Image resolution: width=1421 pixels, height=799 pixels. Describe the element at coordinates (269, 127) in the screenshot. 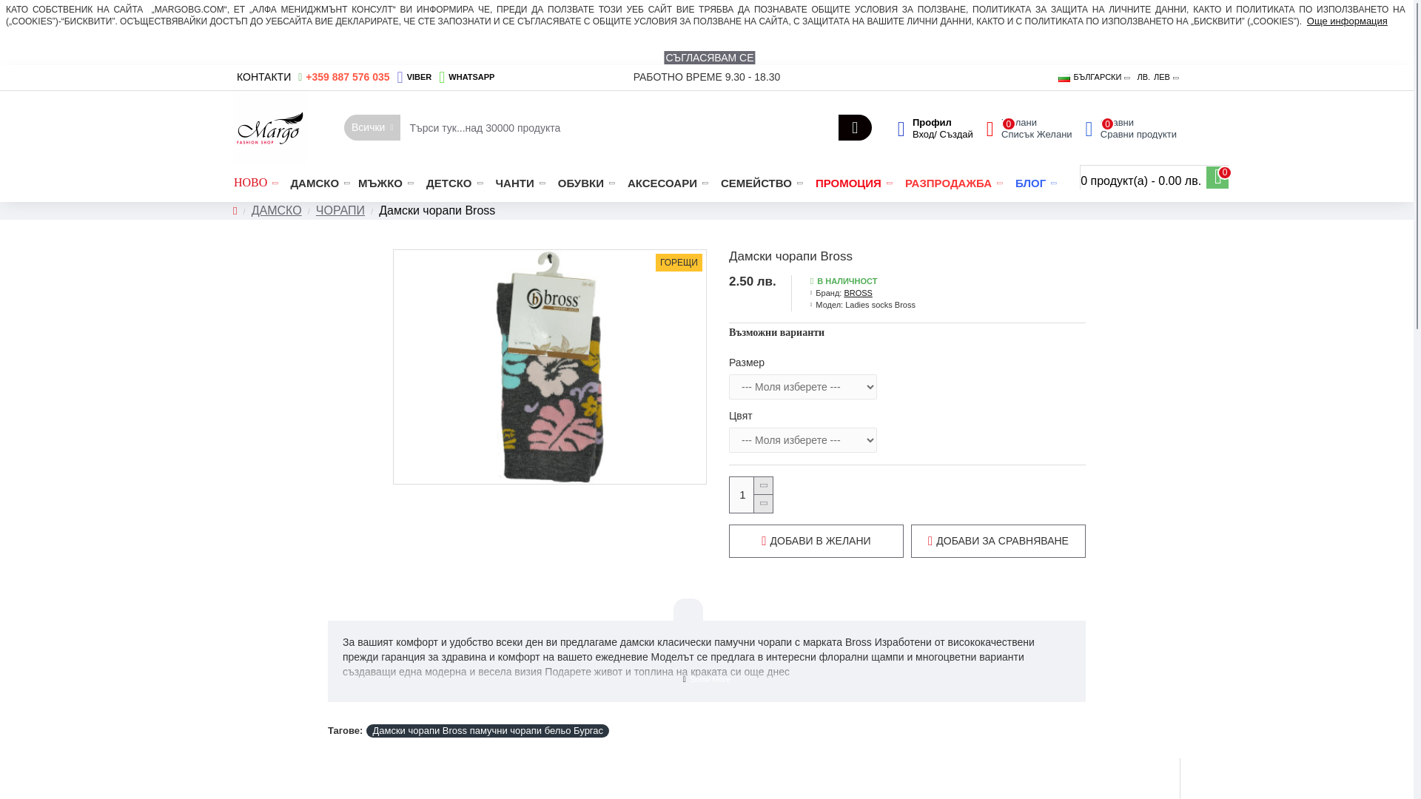

I see `Fashion Shop Margobgcom` at that location.